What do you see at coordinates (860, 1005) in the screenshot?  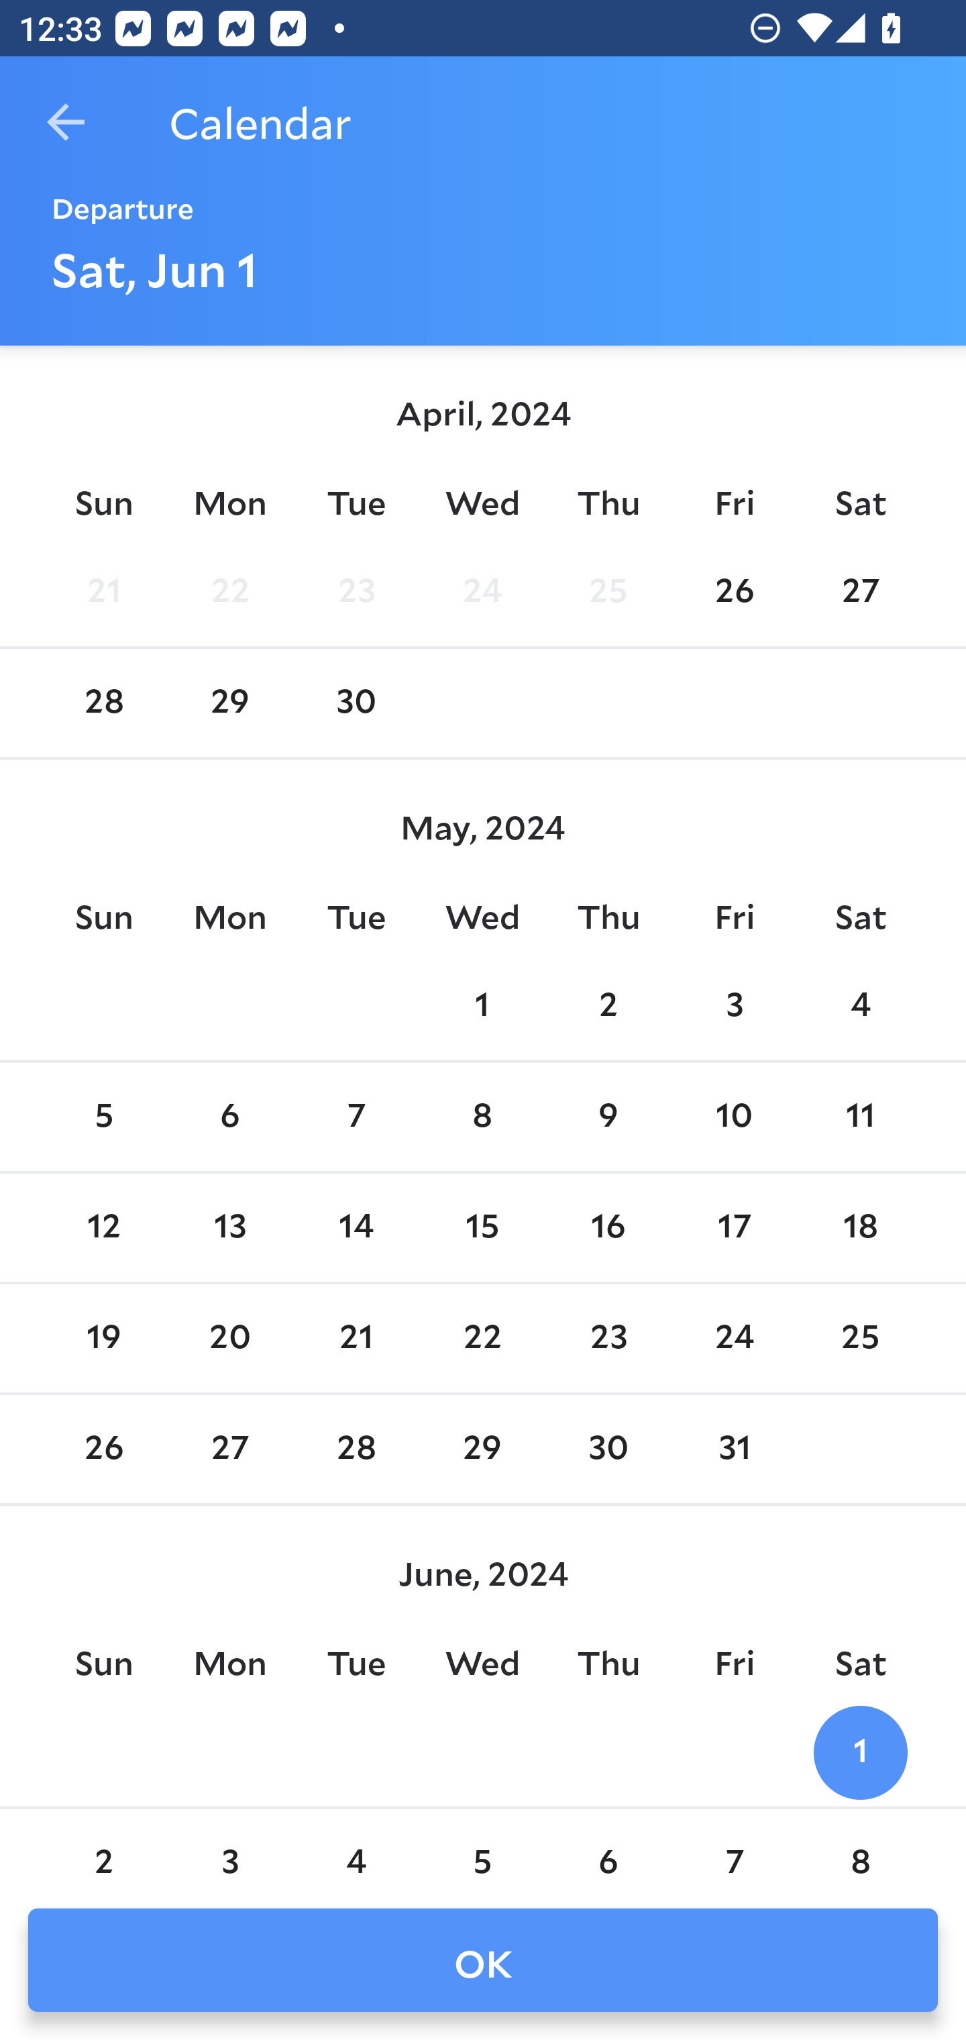 I see `4` at bounding box center [860, 1005].